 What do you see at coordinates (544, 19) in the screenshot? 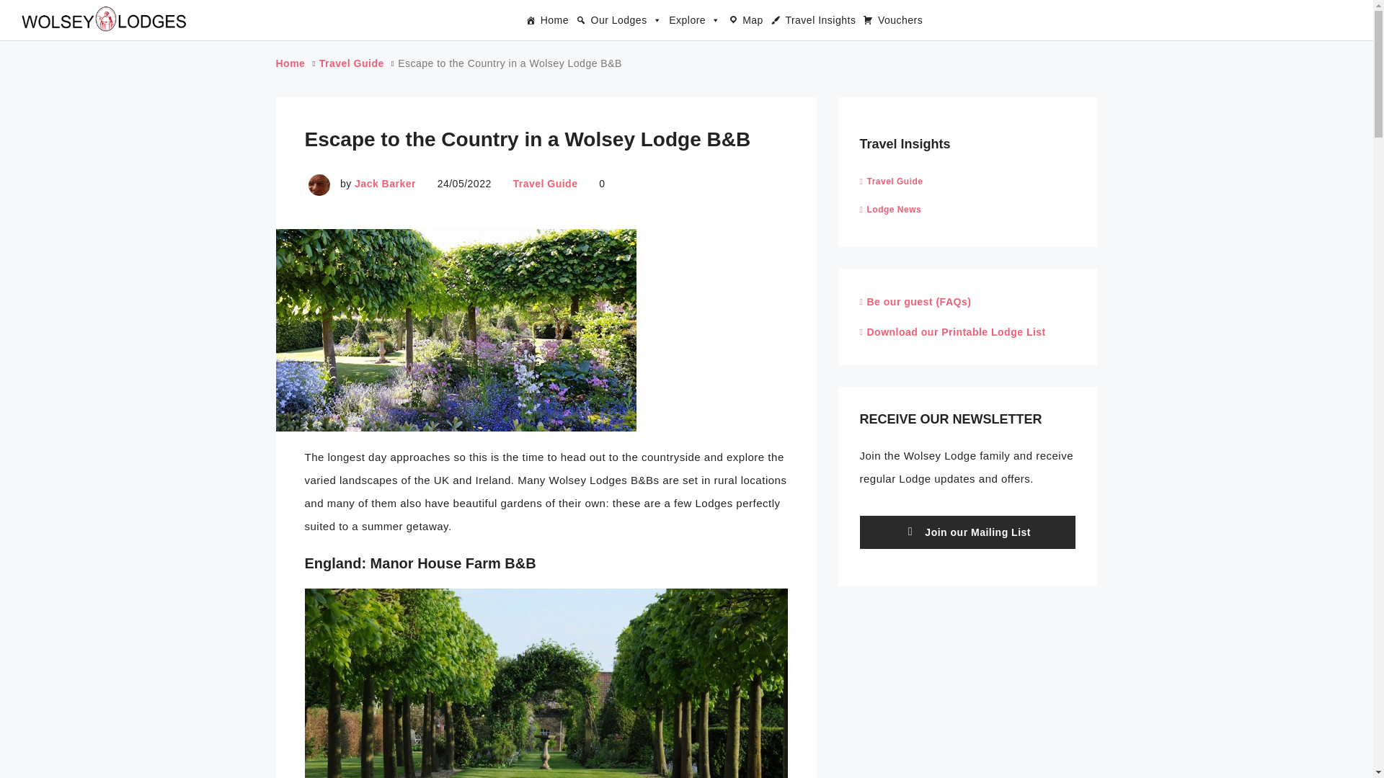
I see `Home` at bounding box center [544, 19].